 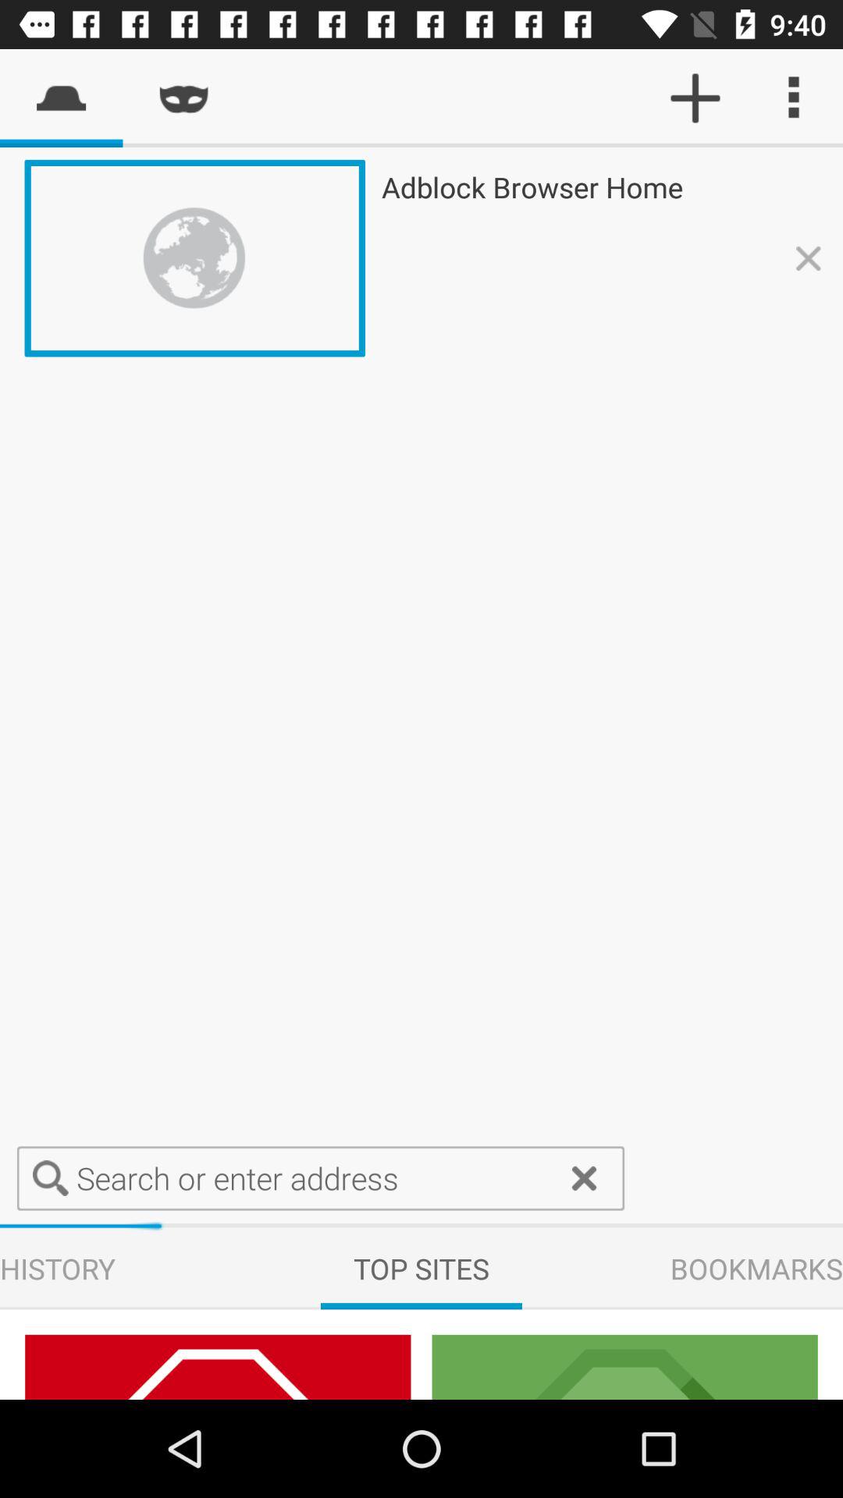 I want to click on click on icon which is right to text ad block browser home, so click(x=809, y=259).